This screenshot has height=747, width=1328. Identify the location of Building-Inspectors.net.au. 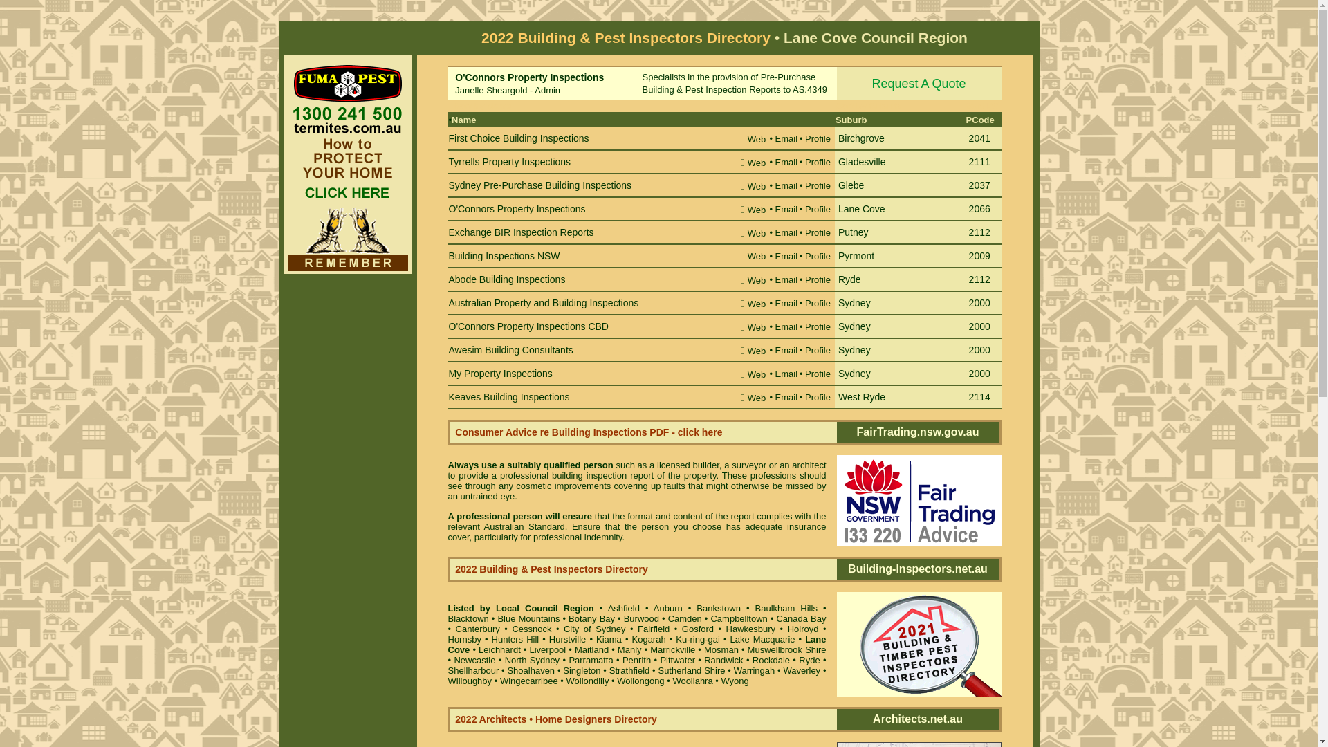
(918, 569).